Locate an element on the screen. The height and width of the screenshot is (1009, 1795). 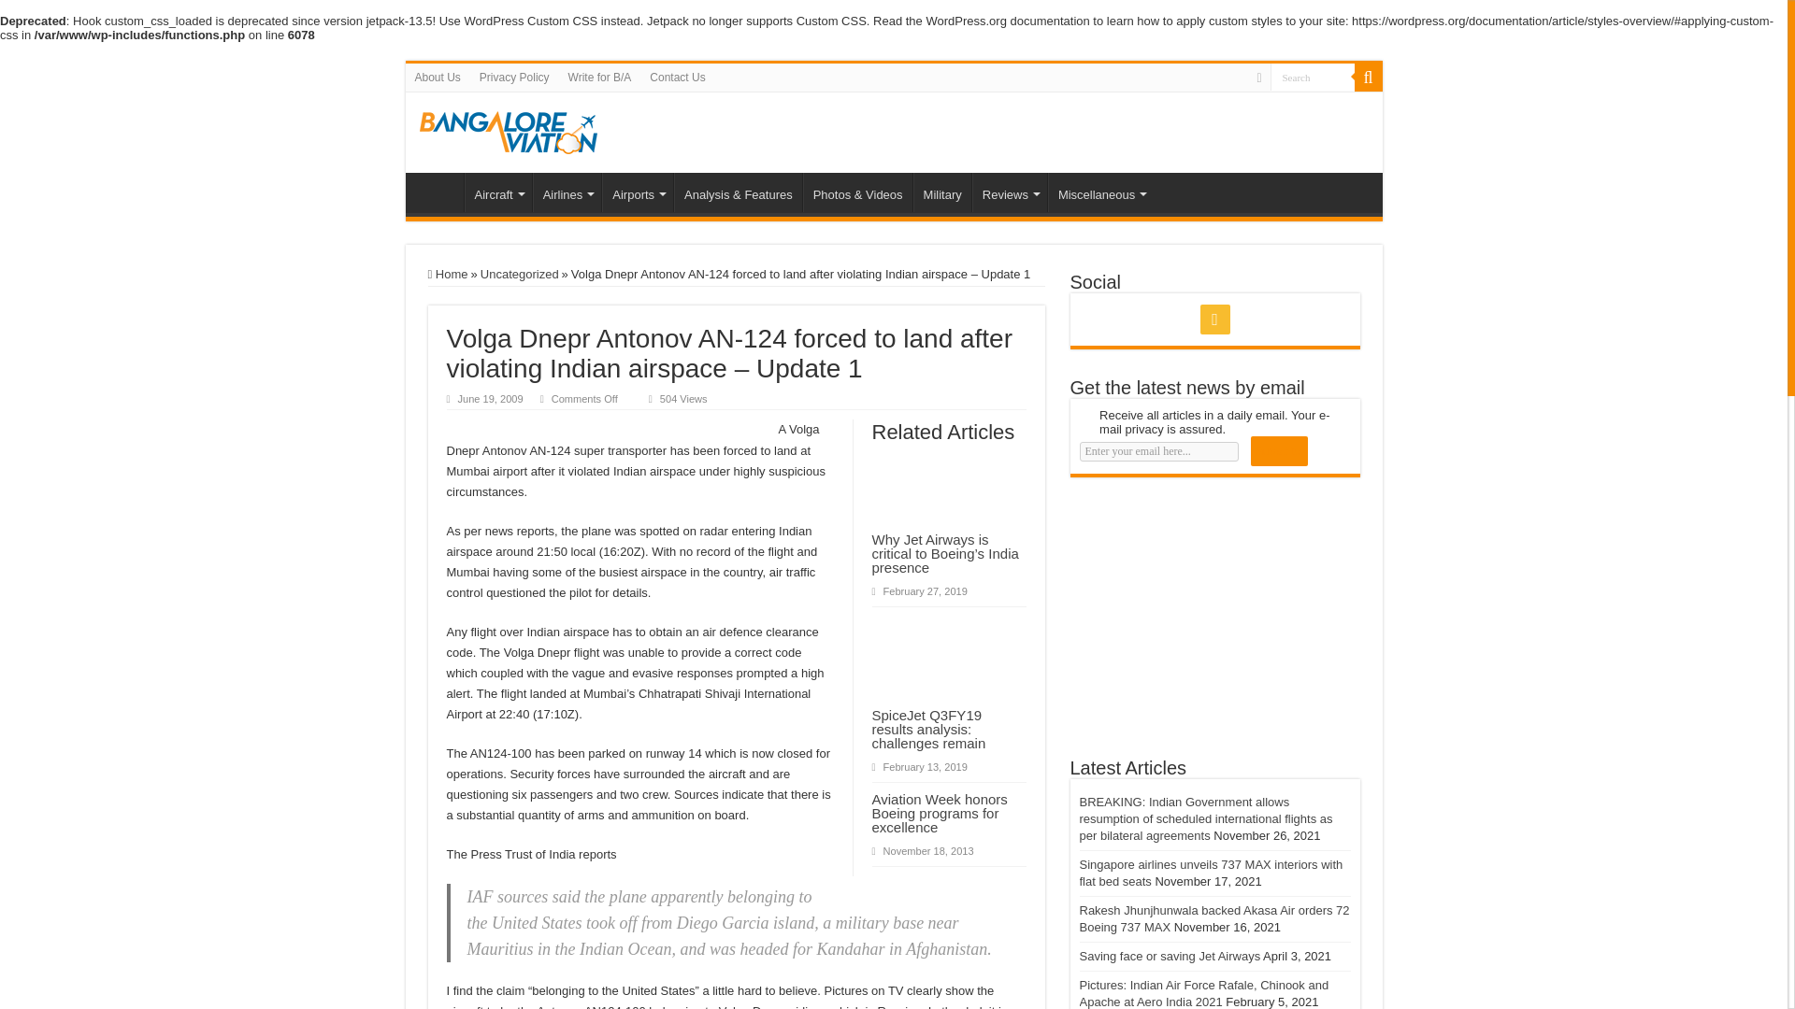
Home is located at coordinates (438, 192).